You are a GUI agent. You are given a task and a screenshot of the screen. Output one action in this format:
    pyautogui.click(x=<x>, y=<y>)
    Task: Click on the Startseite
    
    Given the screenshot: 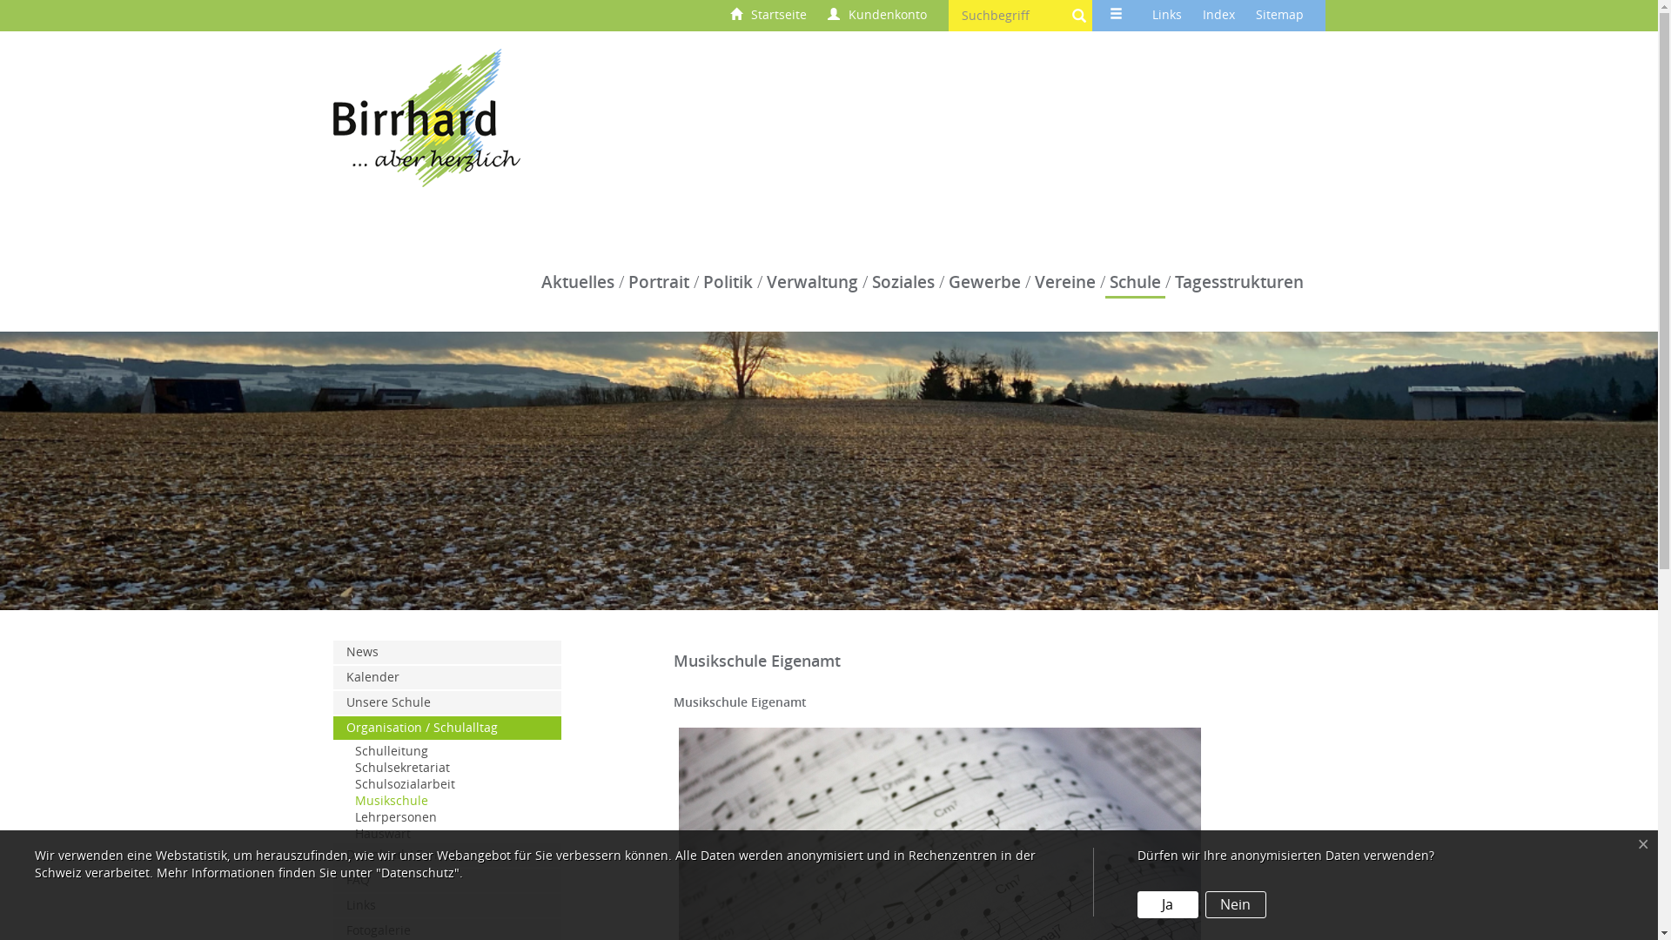 What is the action you would take?
    pyautogui.click(x=768, y=16)
    